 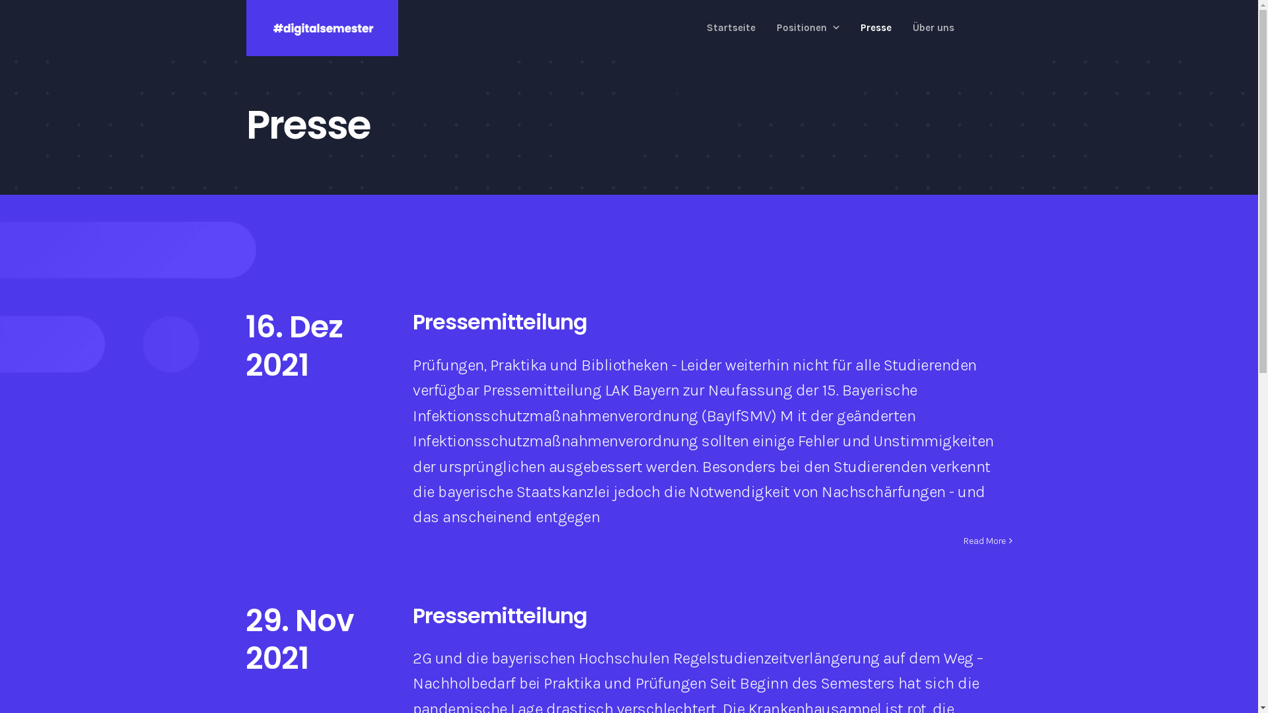 I want to click on Positionen, so click(x=808, y=28).